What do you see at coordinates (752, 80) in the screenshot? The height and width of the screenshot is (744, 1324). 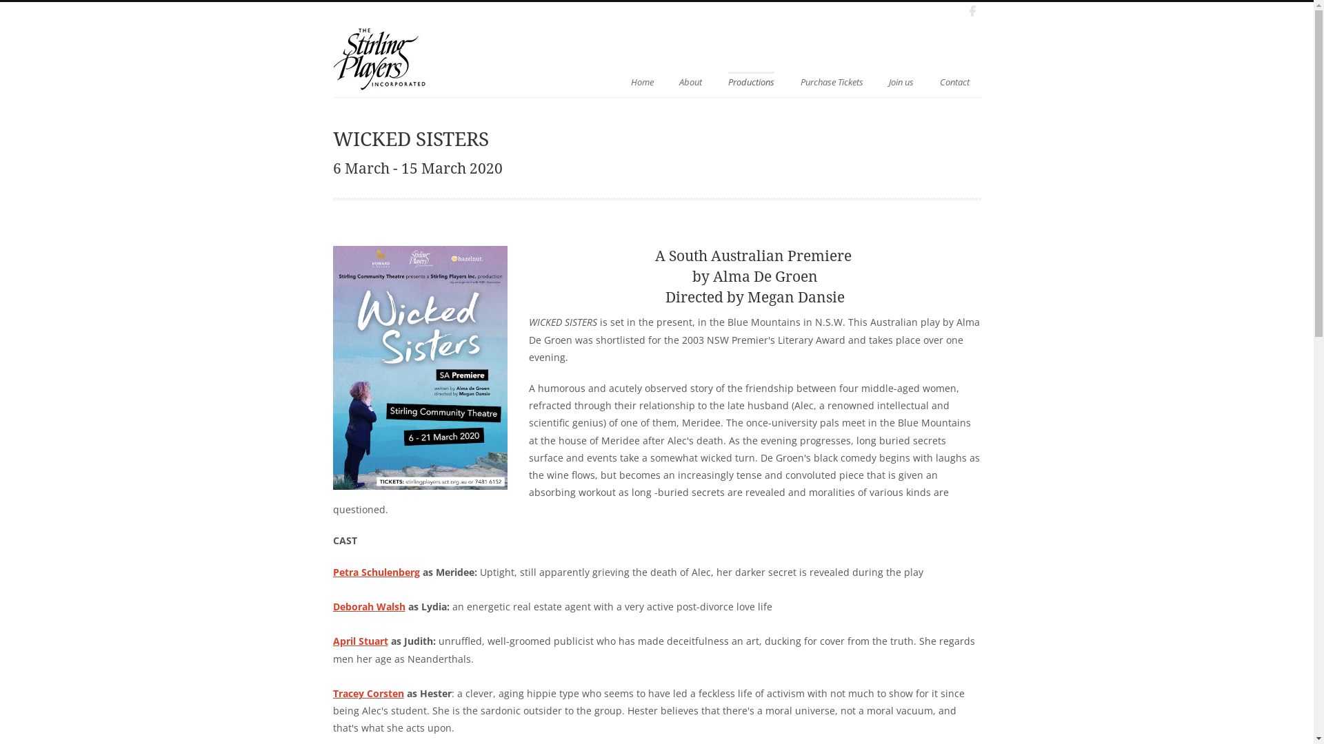 I see `Productions` at bounding box center [752, 80].